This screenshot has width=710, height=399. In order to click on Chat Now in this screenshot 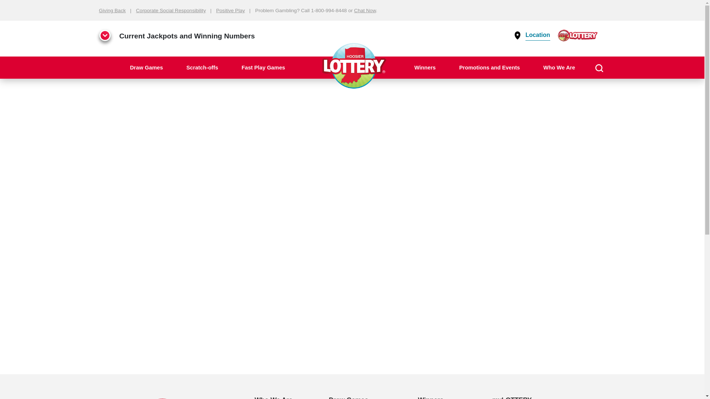, I will do `click(365, 10)`.